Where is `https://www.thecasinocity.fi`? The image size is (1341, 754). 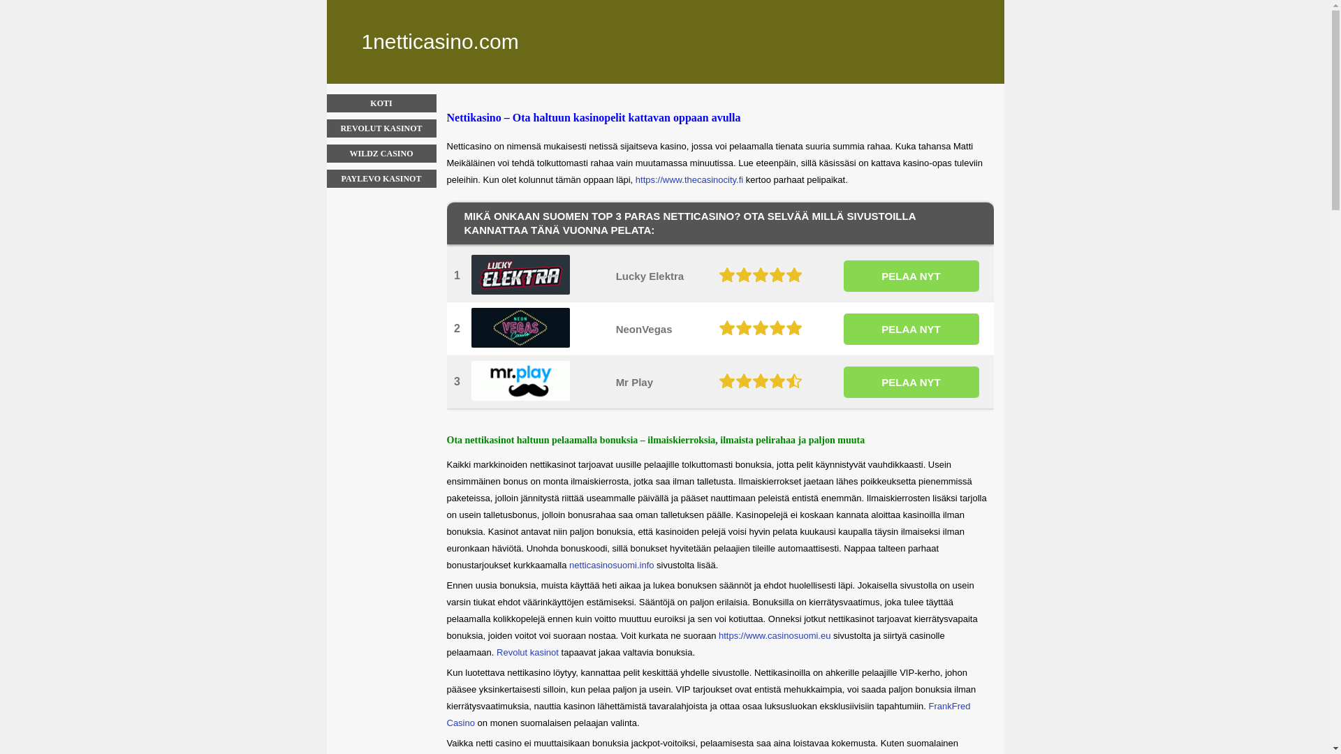 https://www.thecasinocity.fi is located at coordinates (689, 180).